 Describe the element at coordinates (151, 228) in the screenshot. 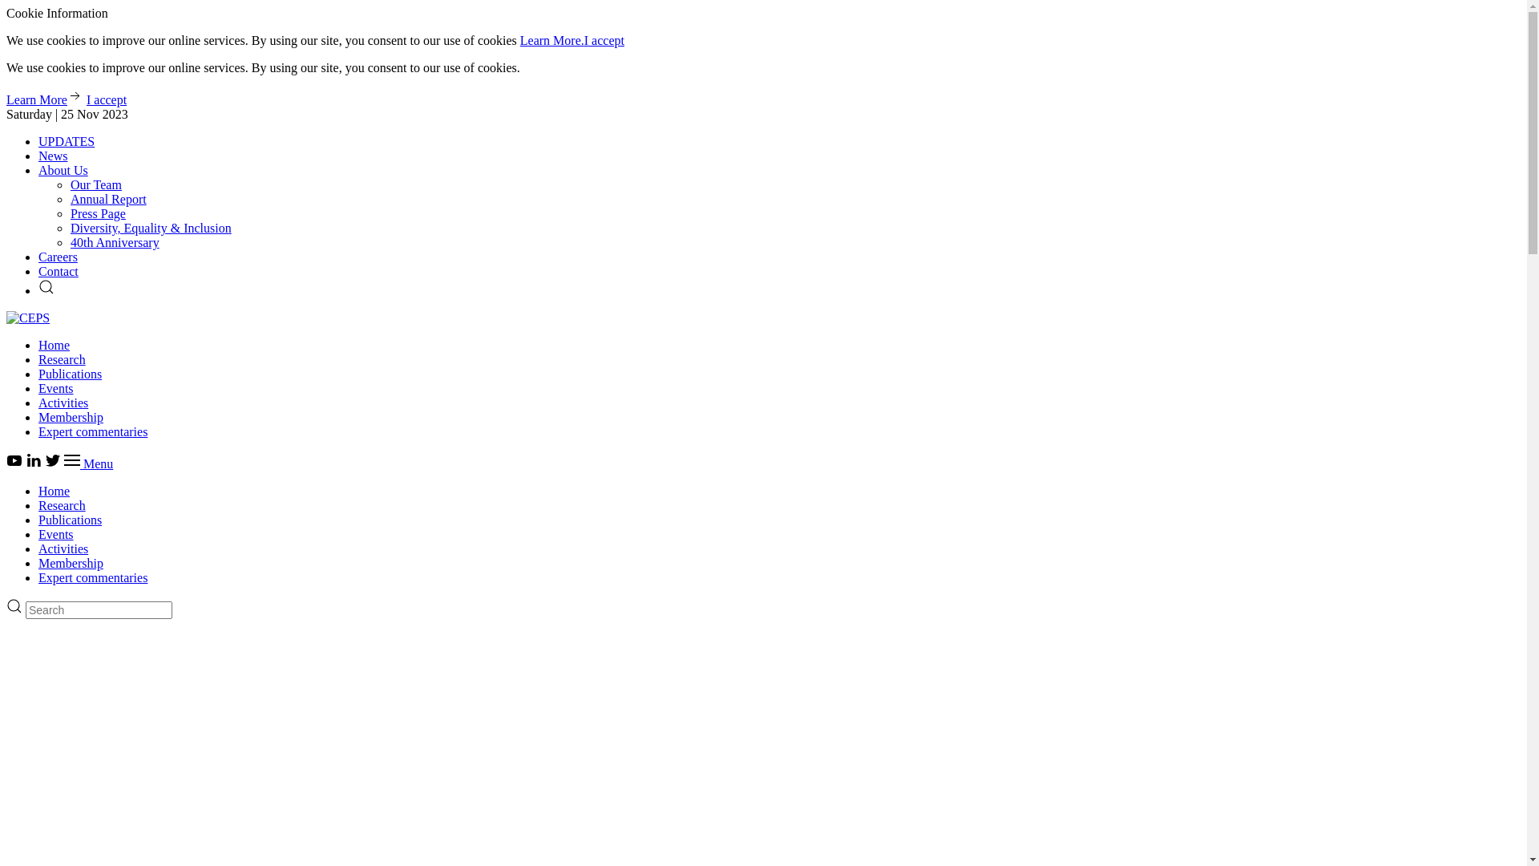

I see `Diversity, Equality & Inclusion` at that location.